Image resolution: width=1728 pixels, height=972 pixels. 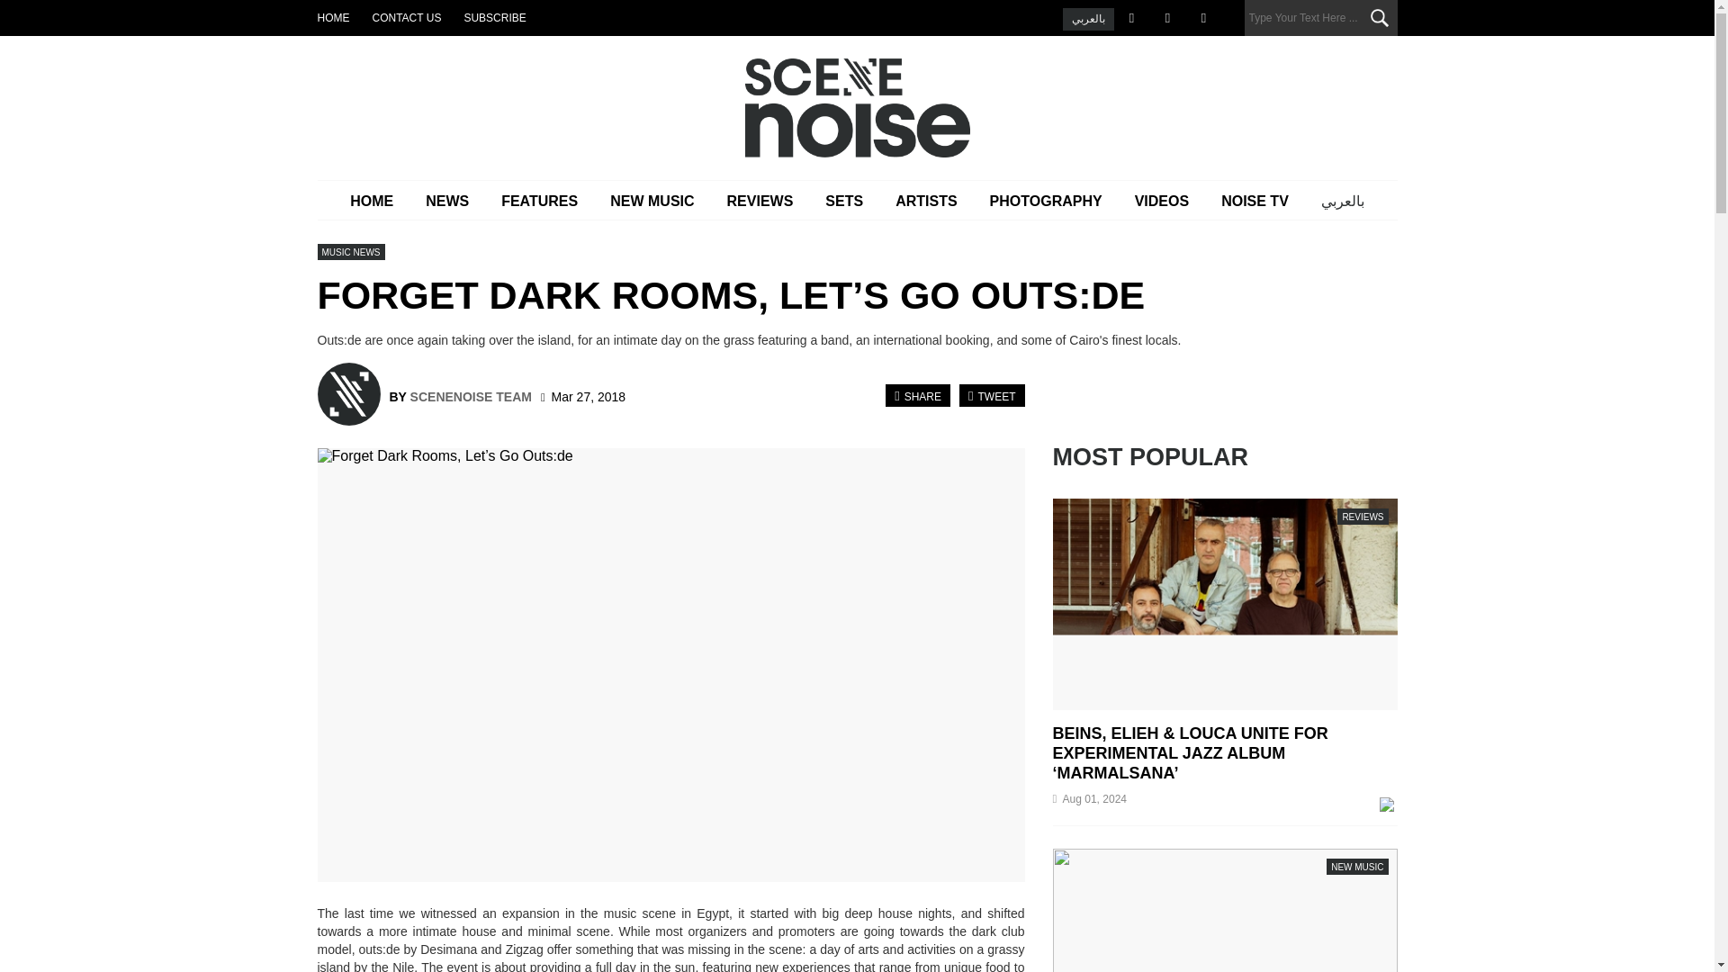 What do you see at coordinates (1255, 201) in the screenshot?
I see `NOISE TV` at bounding box center [1255, 201].